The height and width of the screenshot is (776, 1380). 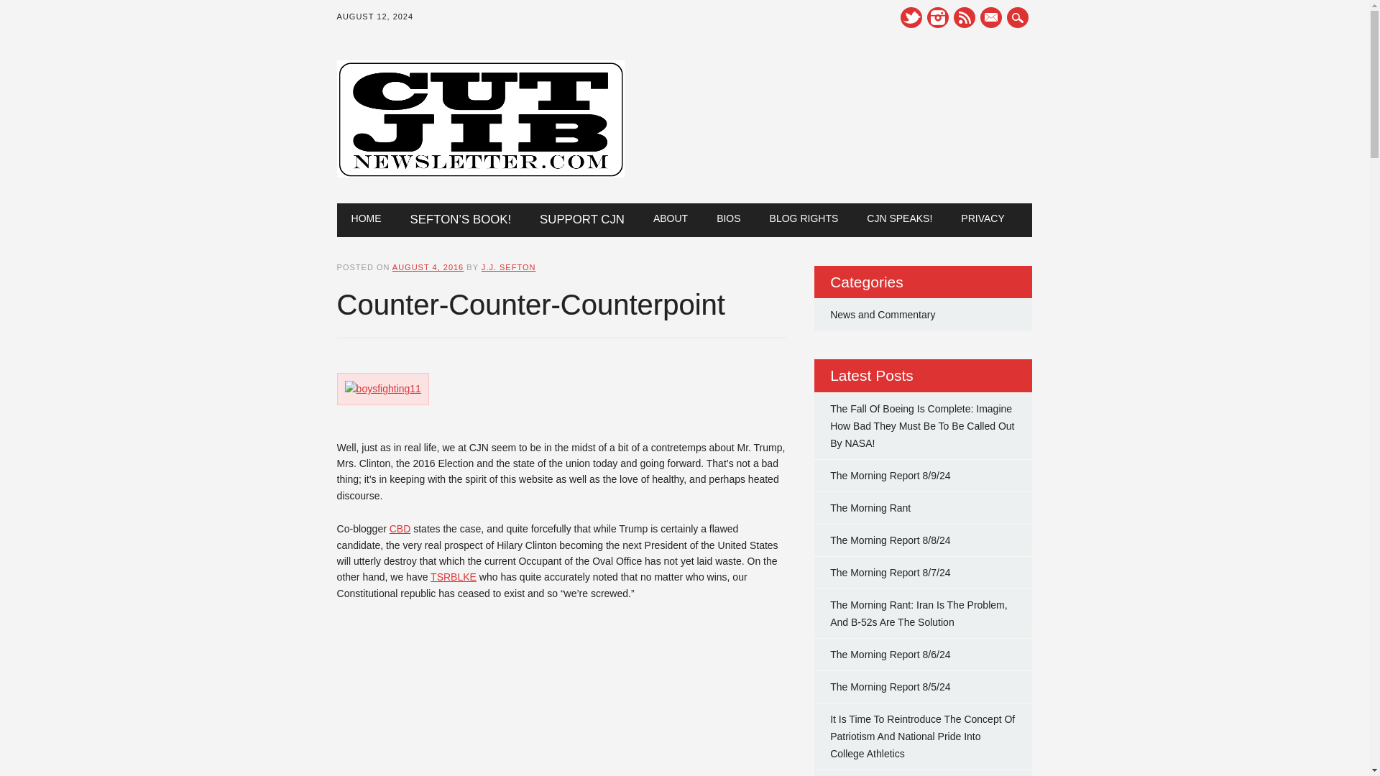 What do you see at coordinates (509, 267) in the screenshot?
I see `J.J. SEFTON` at bounding box center [509, 267].